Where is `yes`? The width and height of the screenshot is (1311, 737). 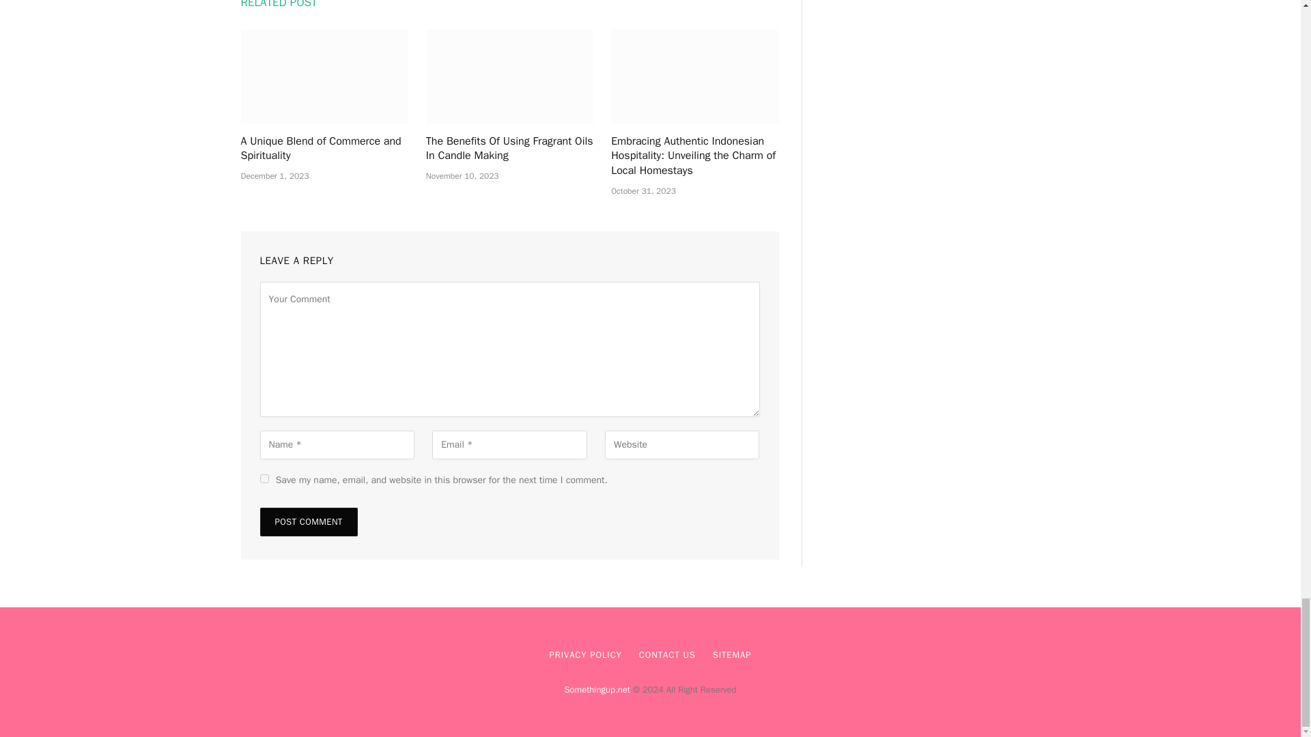 yes is located at coordinates (264, 479).